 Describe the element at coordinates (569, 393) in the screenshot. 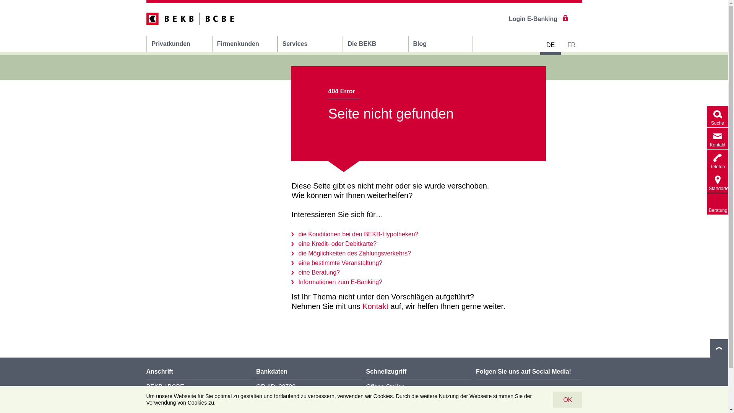

I see `TikTok` at that location.